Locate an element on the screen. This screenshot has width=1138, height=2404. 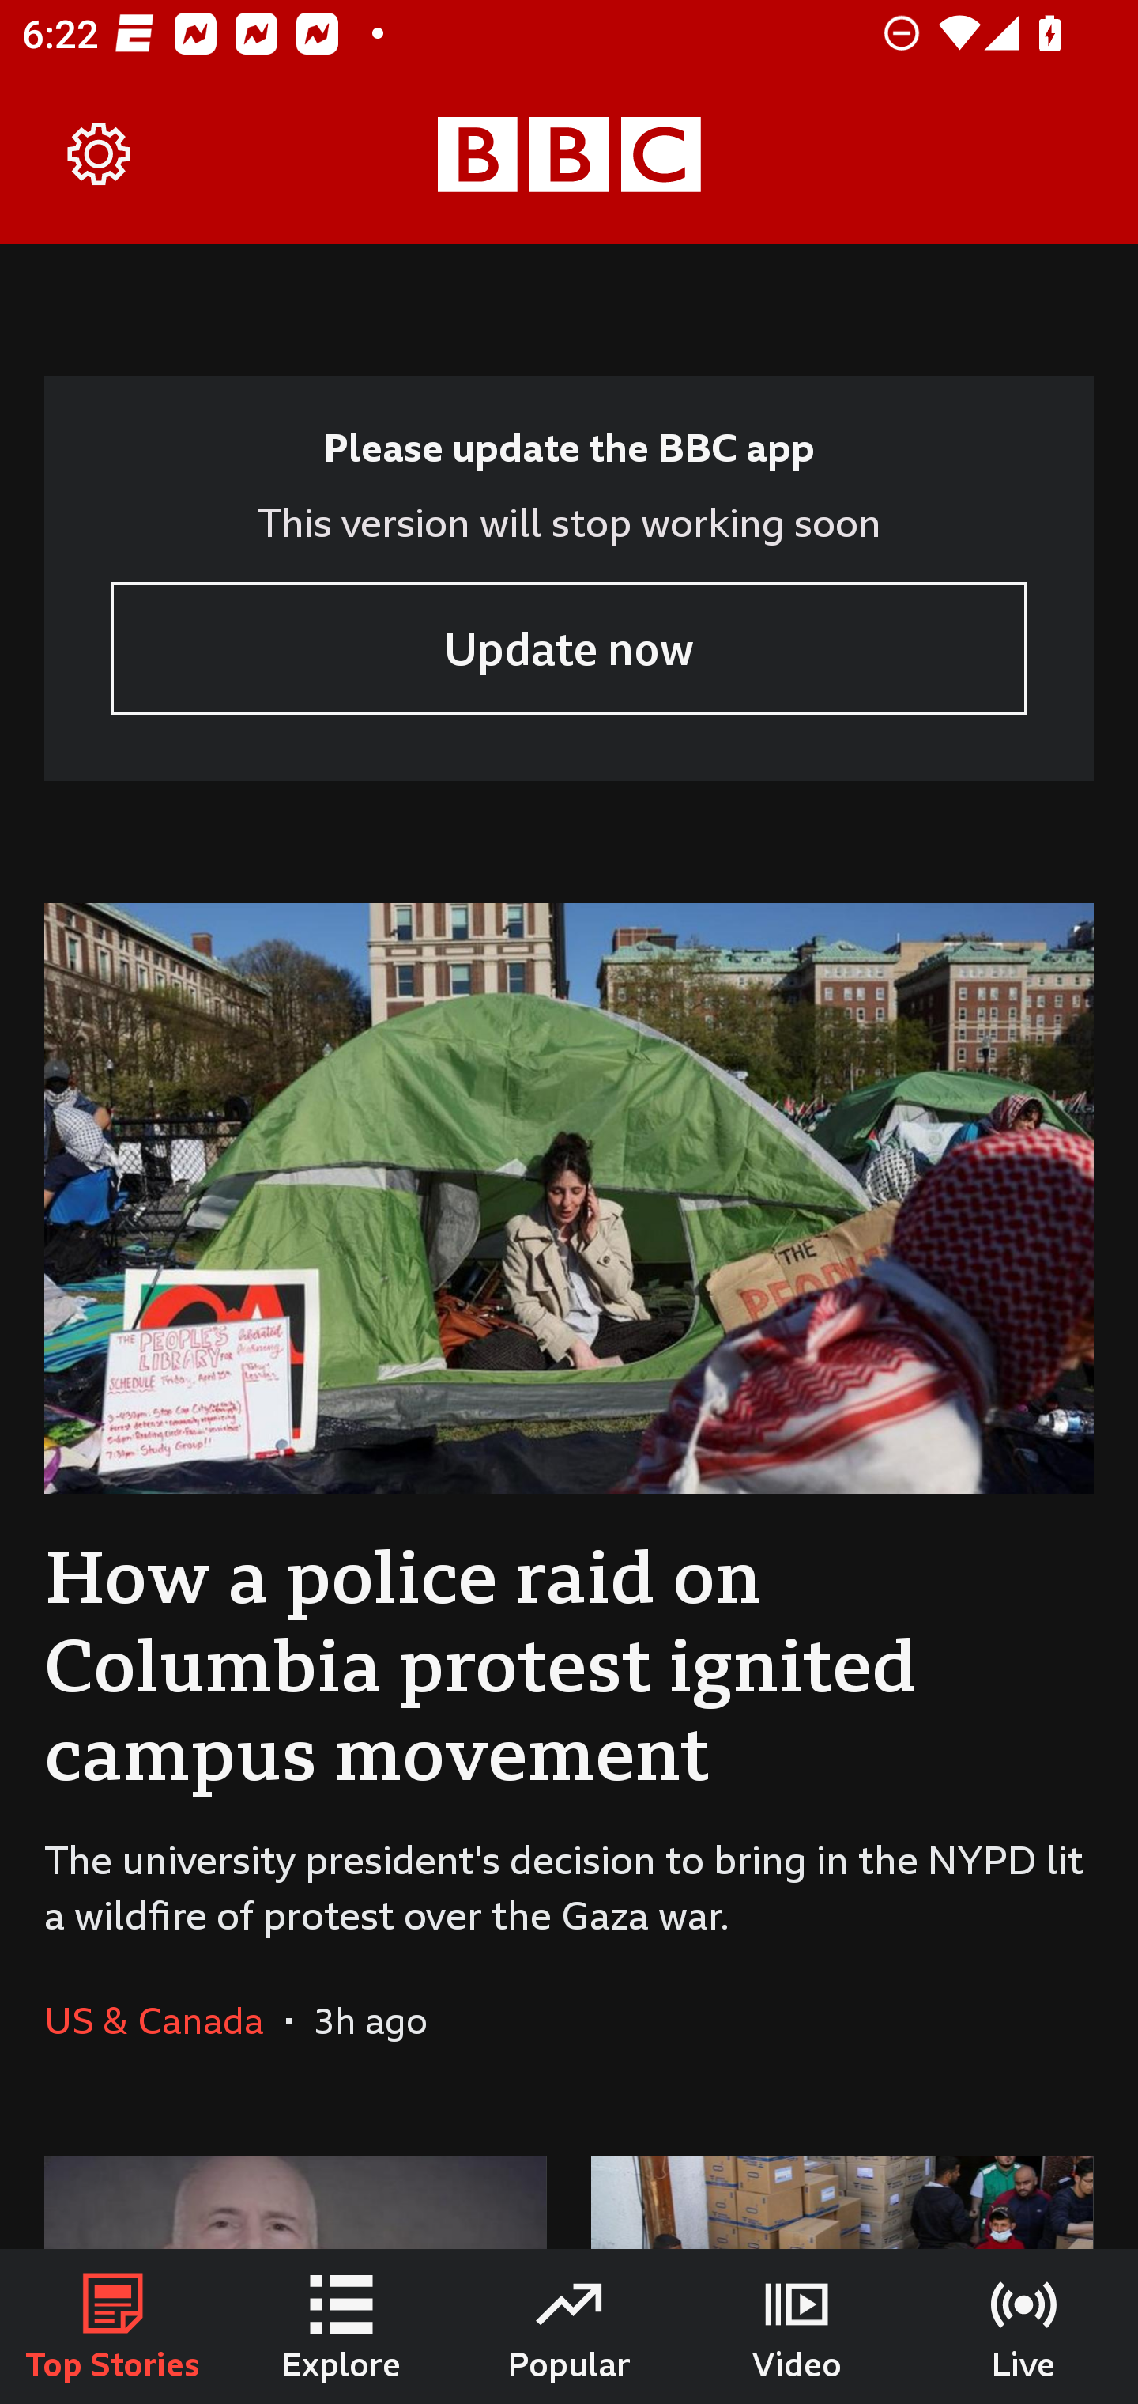
Video is located at coordinates (797, 2327).